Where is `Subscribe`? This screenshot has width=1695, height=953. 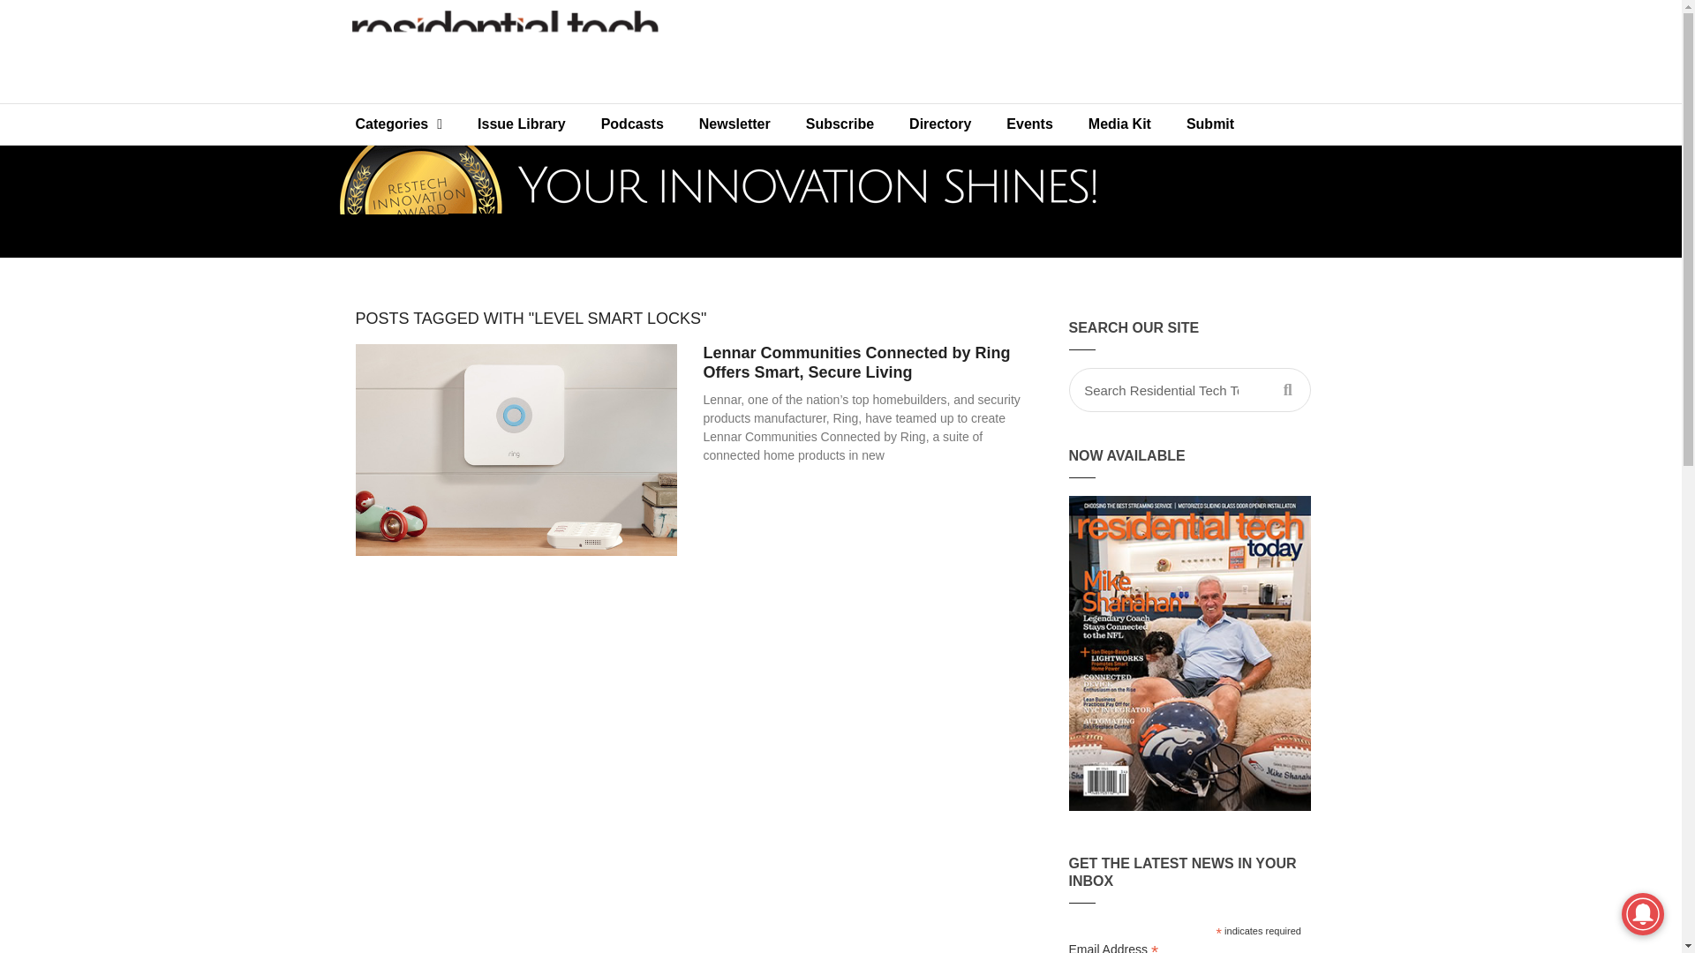
Subscribe is located at coordinates (839, 124).